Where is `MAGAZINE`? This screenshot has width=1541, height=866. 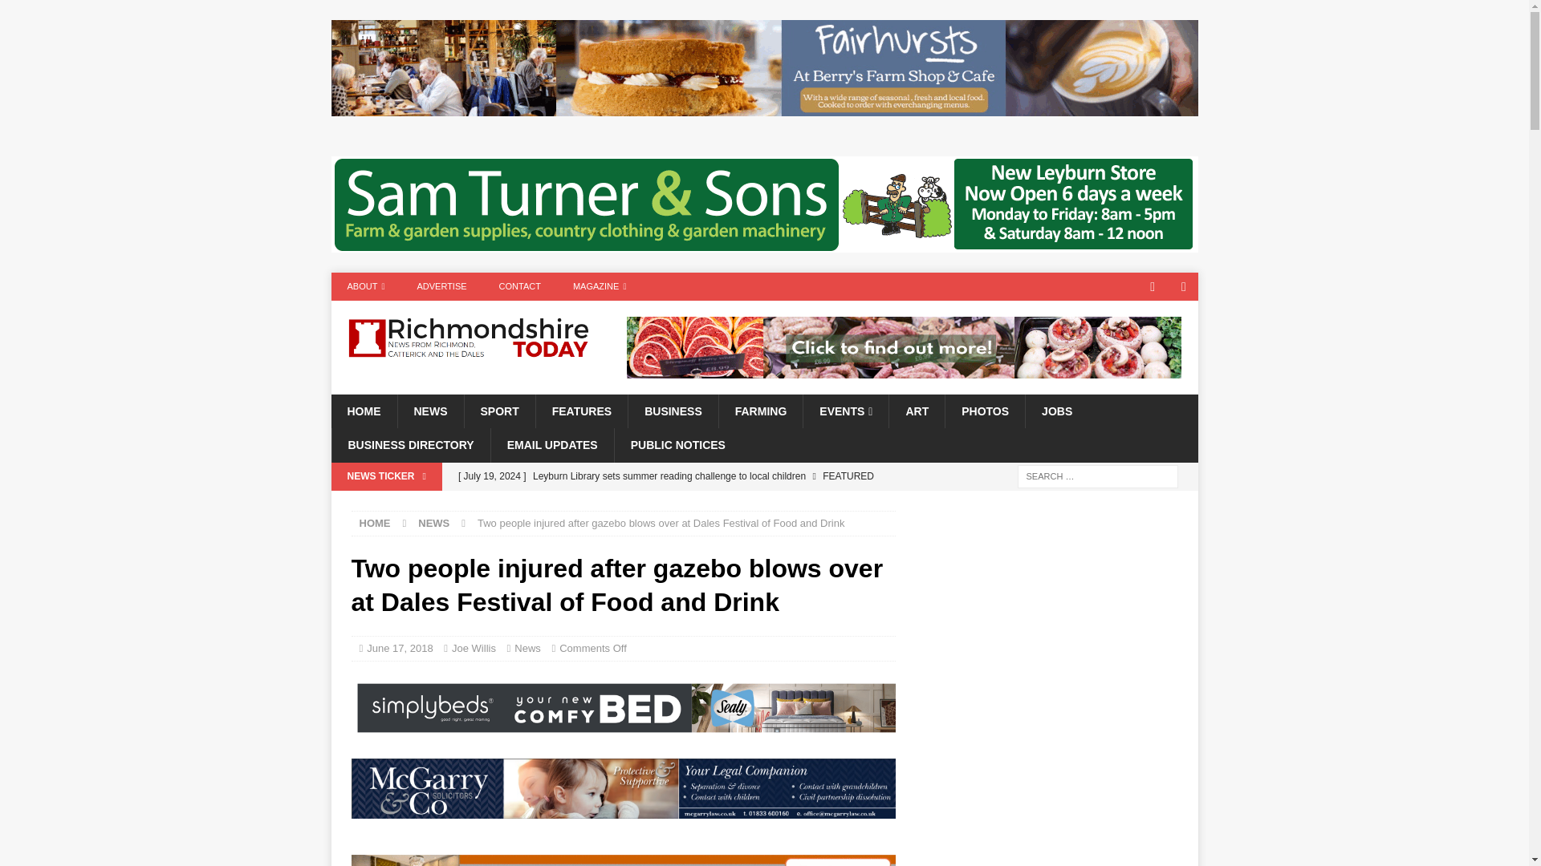
MAGAZINE is located at coordinates (599, 286).